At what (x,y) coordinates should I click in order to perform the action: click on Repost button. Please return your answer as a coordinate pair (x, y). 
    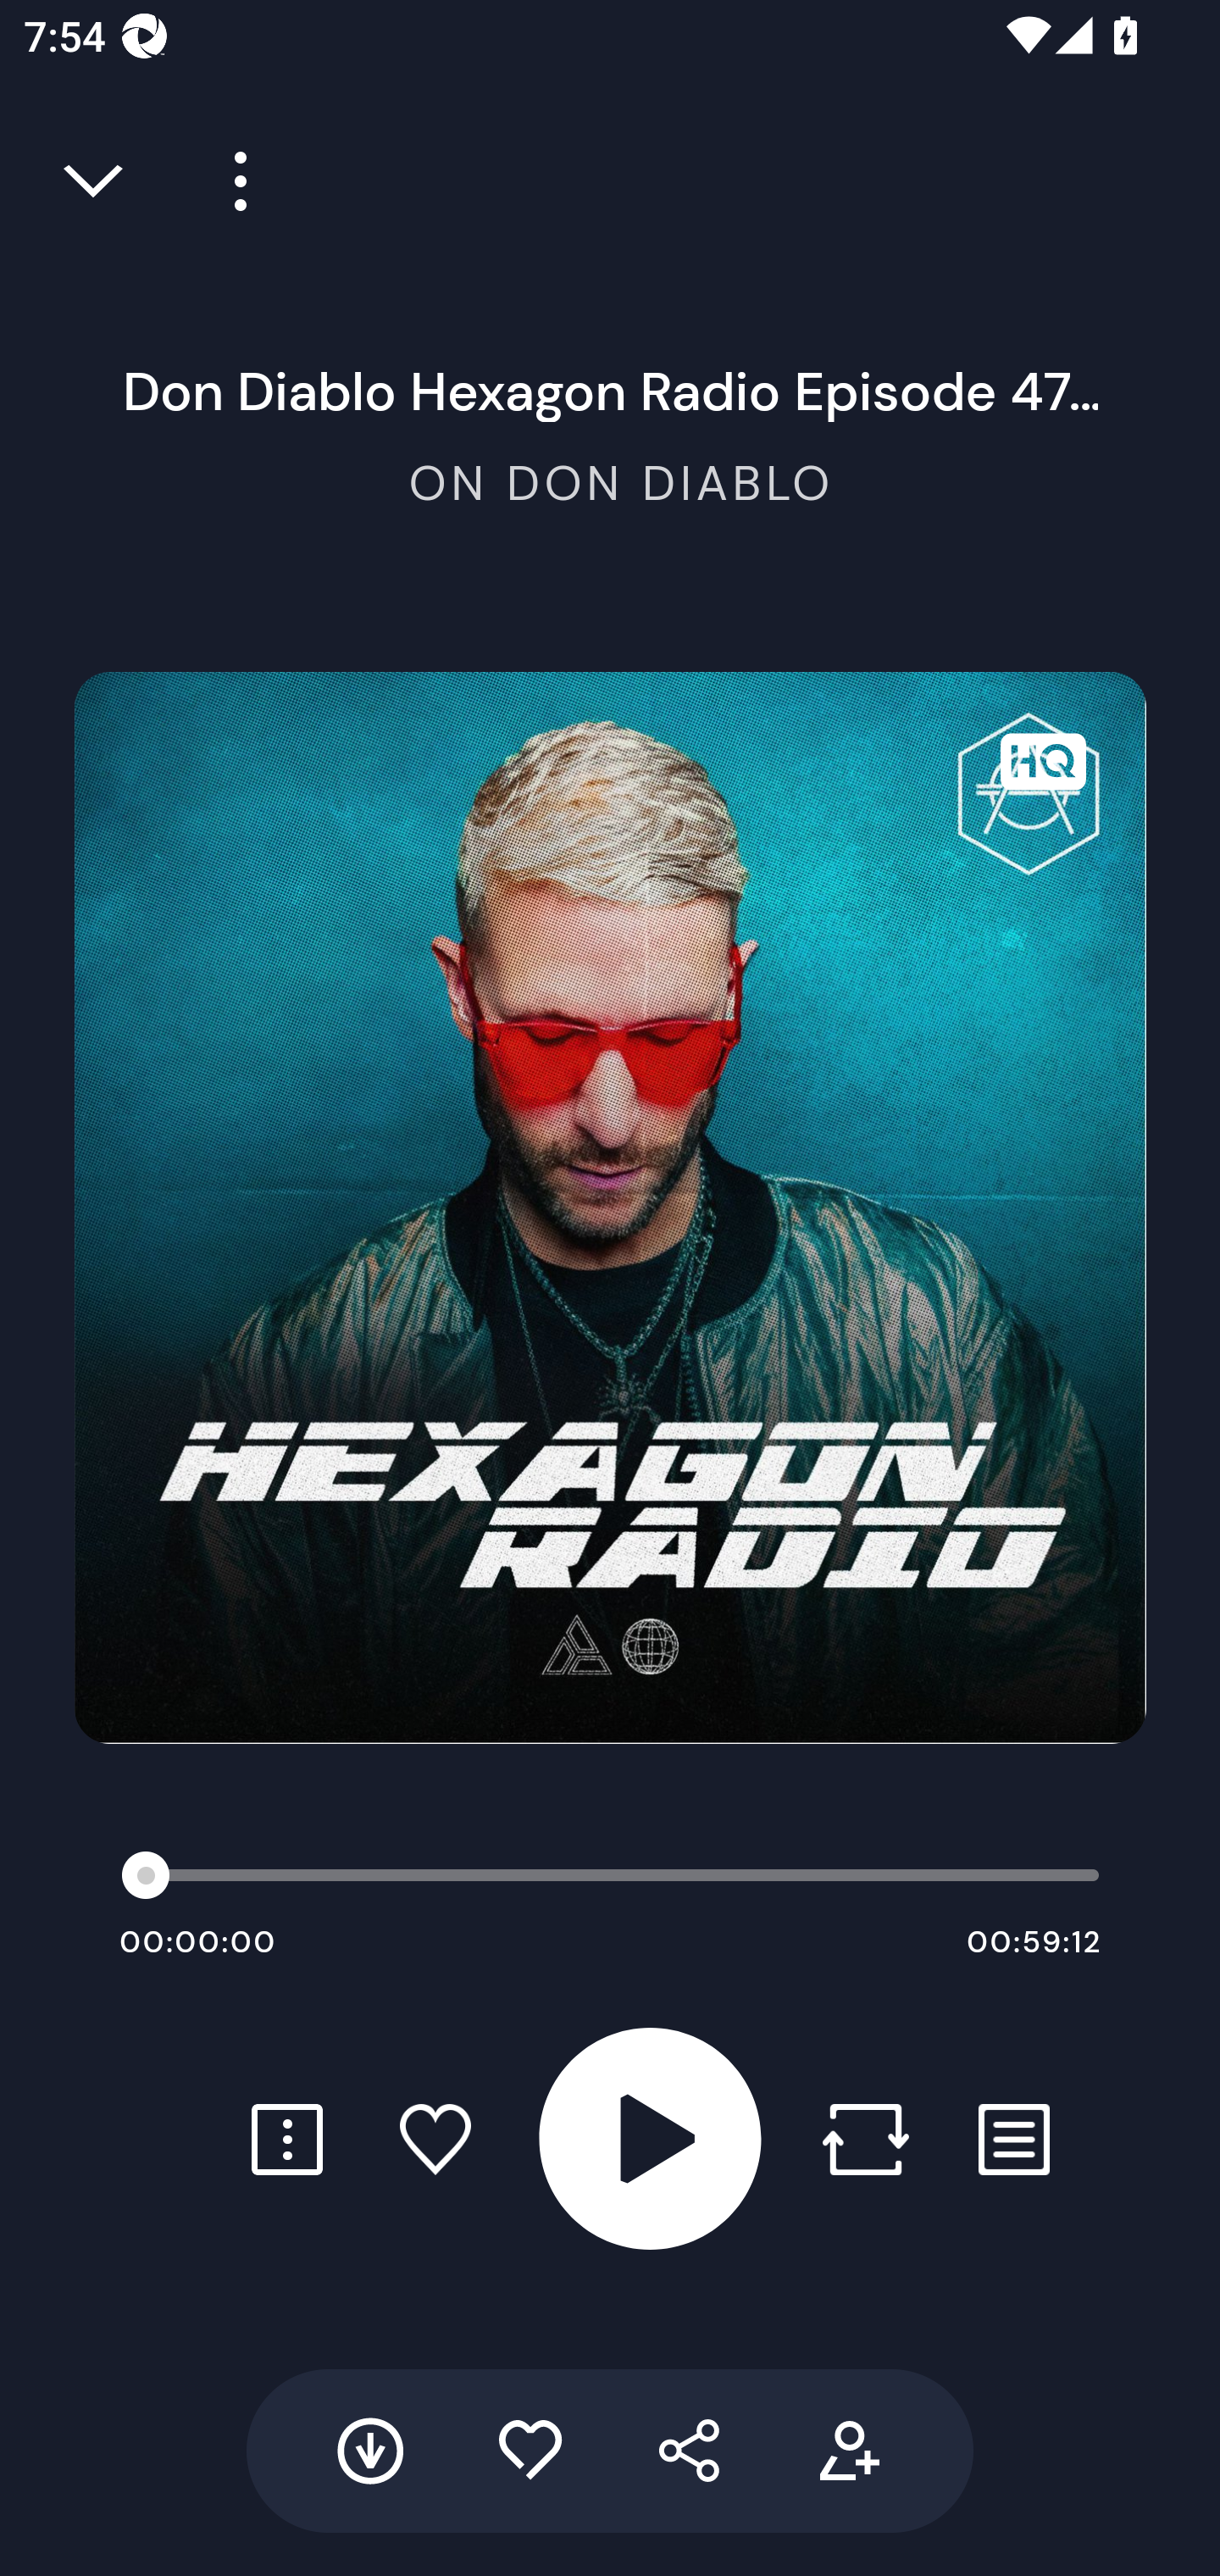
    Looking at the image, I should click on (865, 2139).